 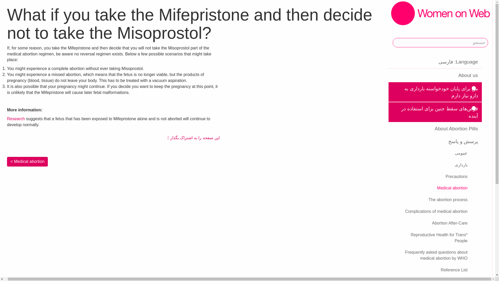 What do you see at coordinates (430, 270) in the screenshot?
I see `Reference List` at bounding box center [430, 270].